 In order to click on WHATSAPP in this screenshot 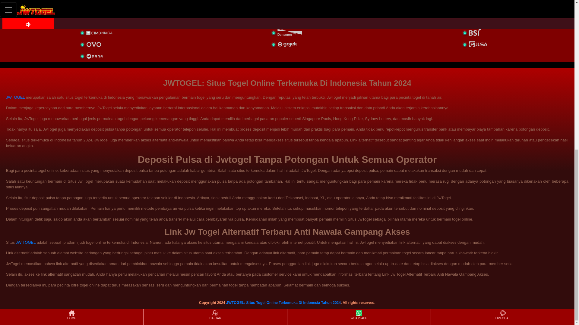, I will do `click(359, 41)`.